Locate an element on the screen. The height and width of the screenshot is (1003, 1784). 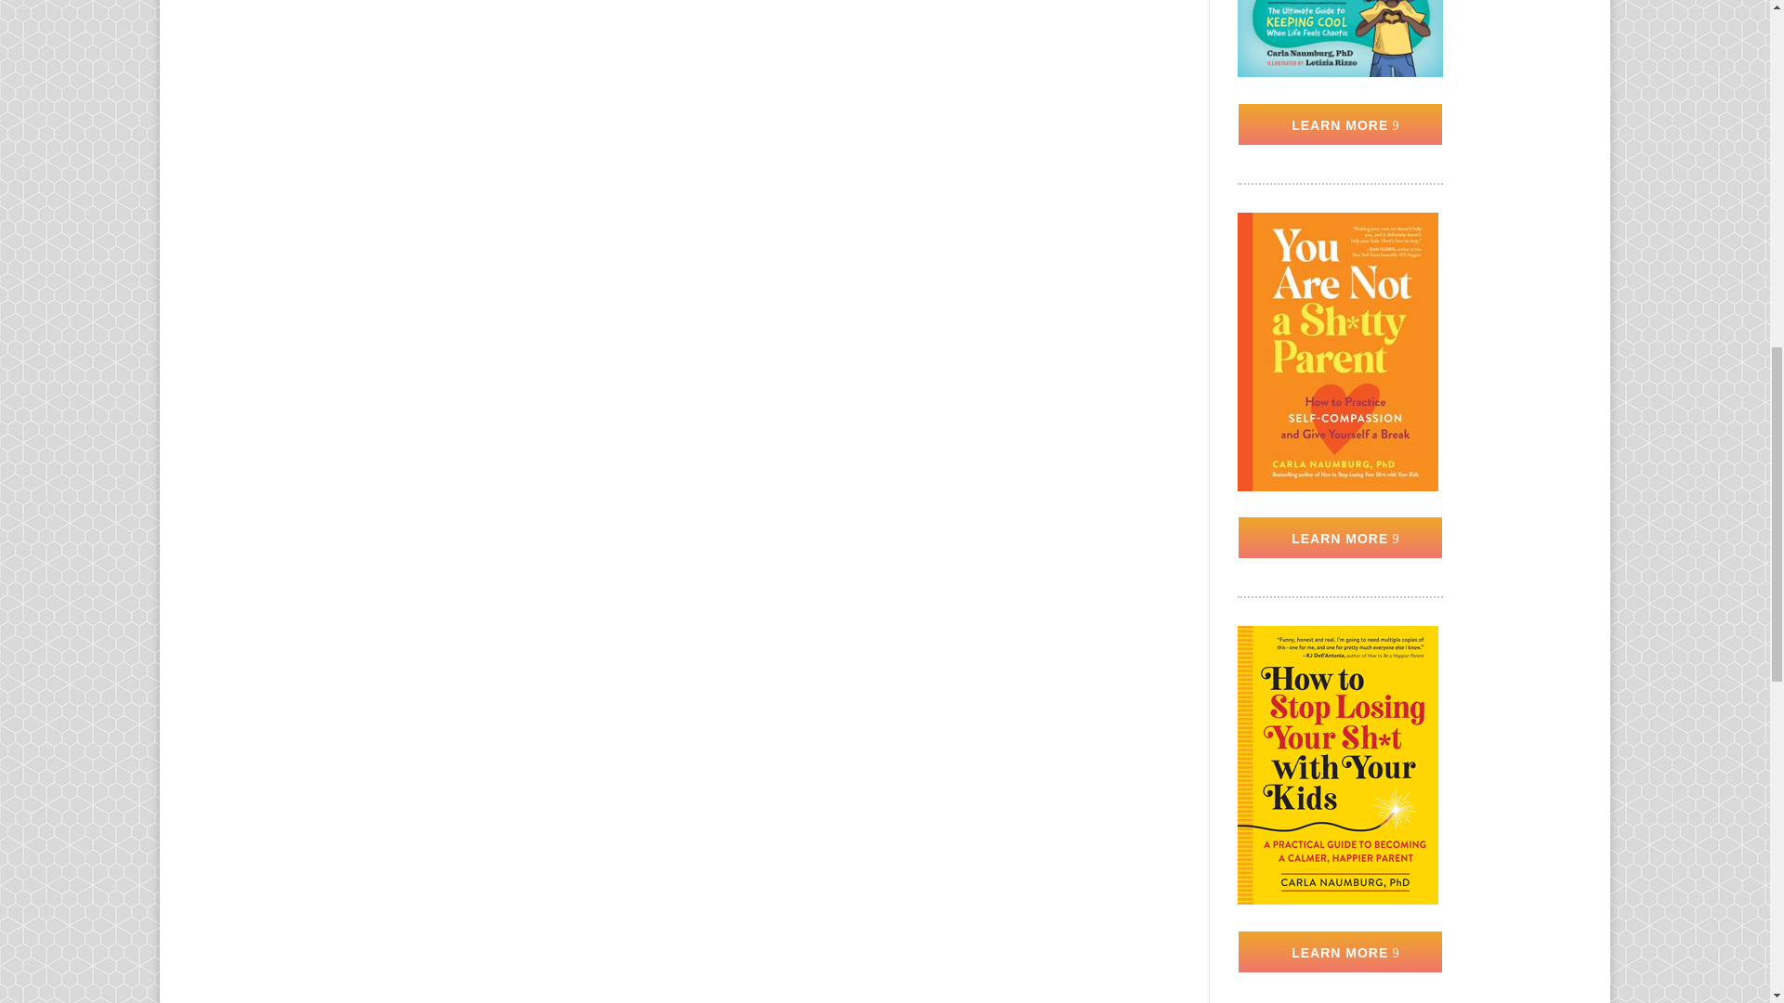
LEARN MORE is located at coordinates (1340, 124).